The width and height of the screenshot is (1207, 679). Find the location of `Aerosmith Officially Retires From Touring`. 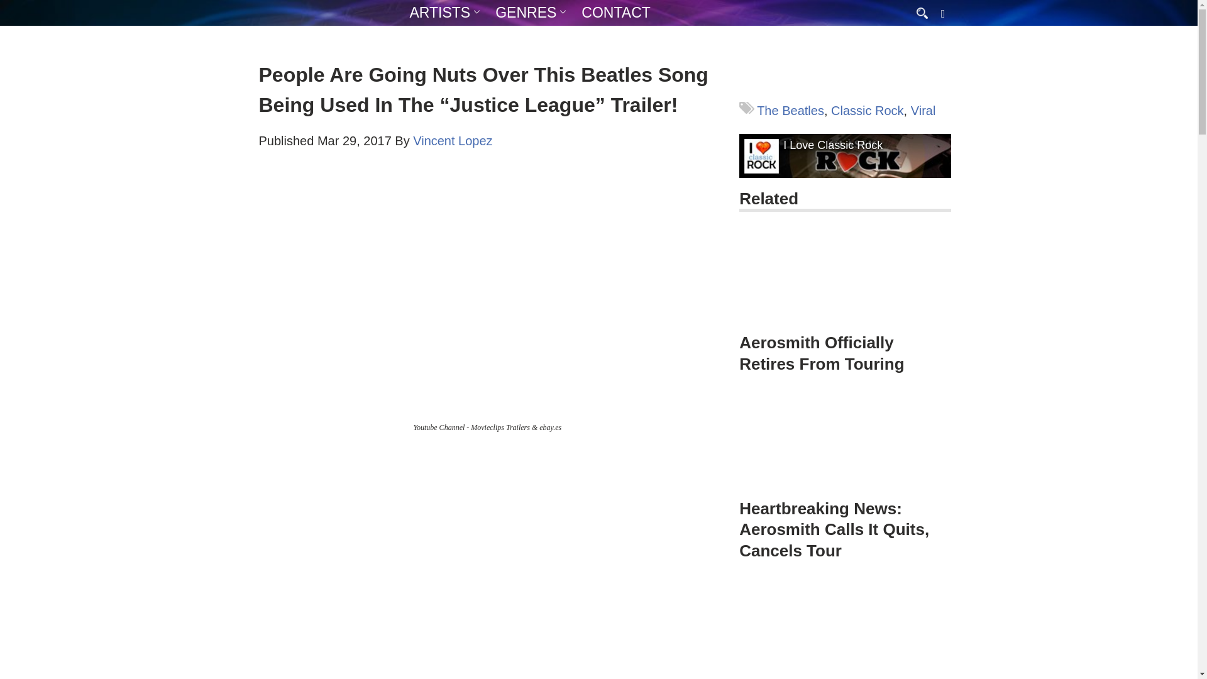

Aerosmith Officially Retires From Touring is located at coordinates (845, 285).